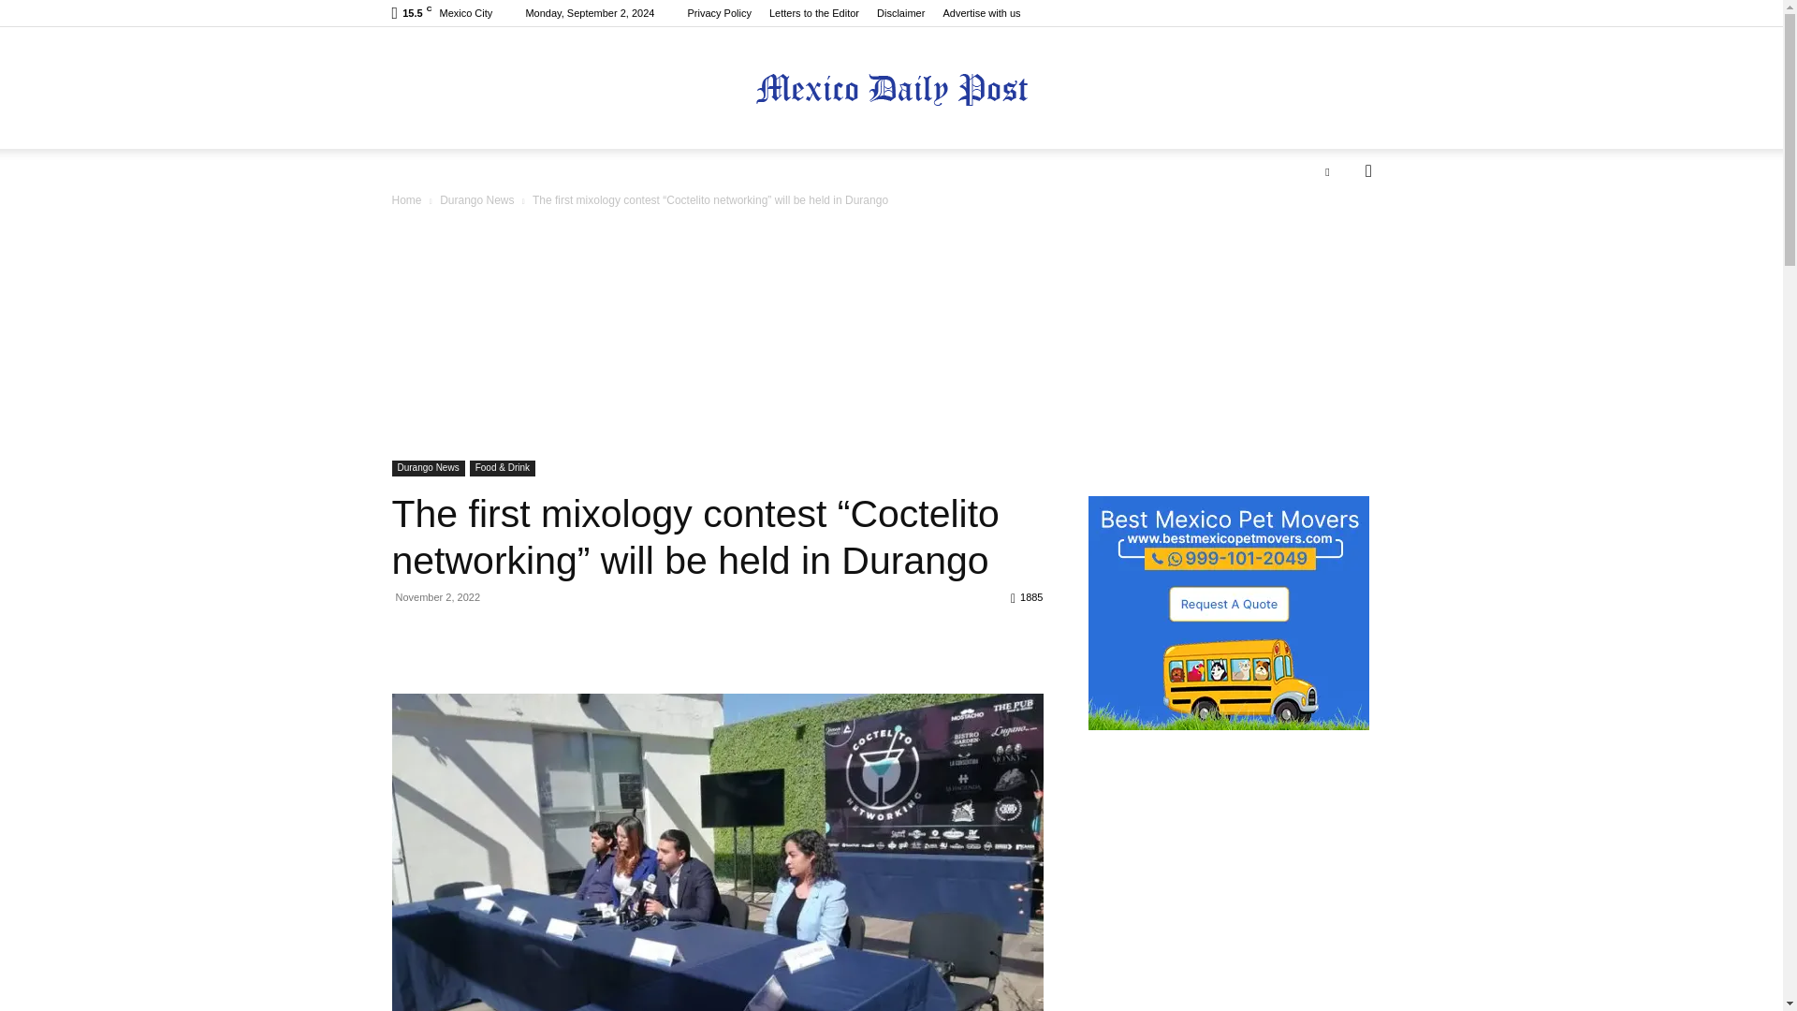  Describe the element at coordinates (477, 200) in the screenshot. I see `Durango News` at that location.